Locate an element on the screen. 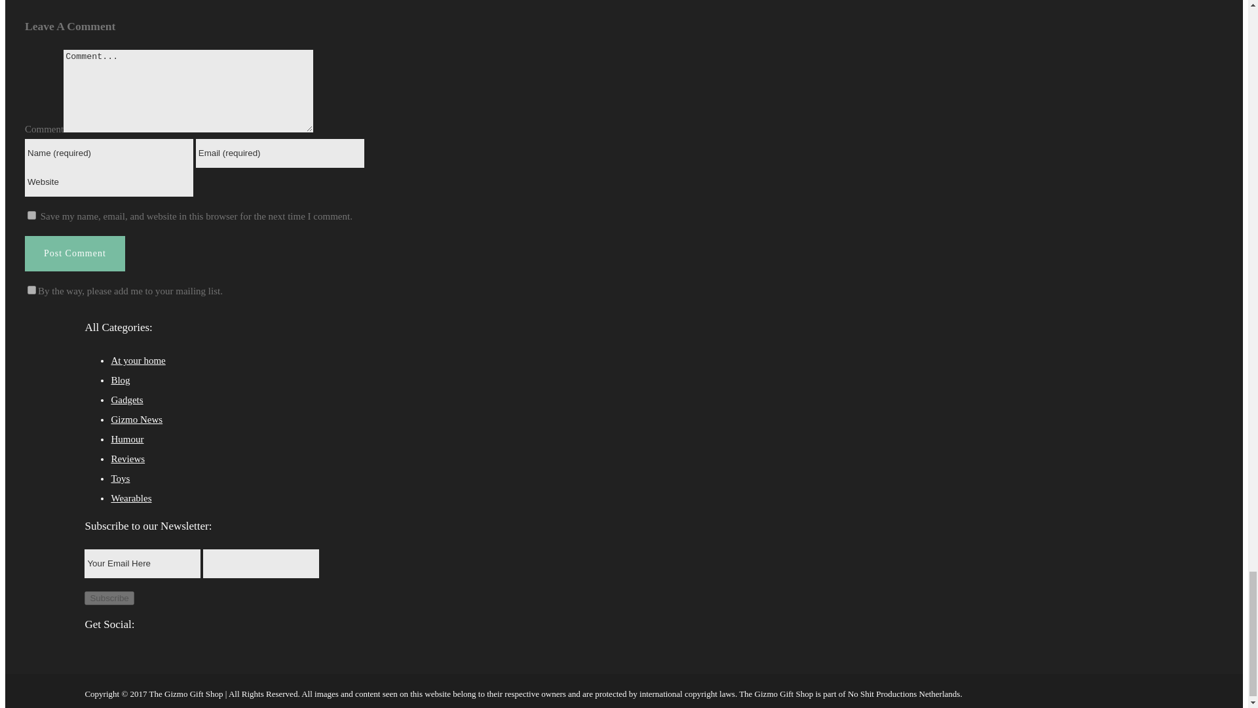 This screenshot has width=1258, height=708. Your Email Here is located at coordinates (142, 564).